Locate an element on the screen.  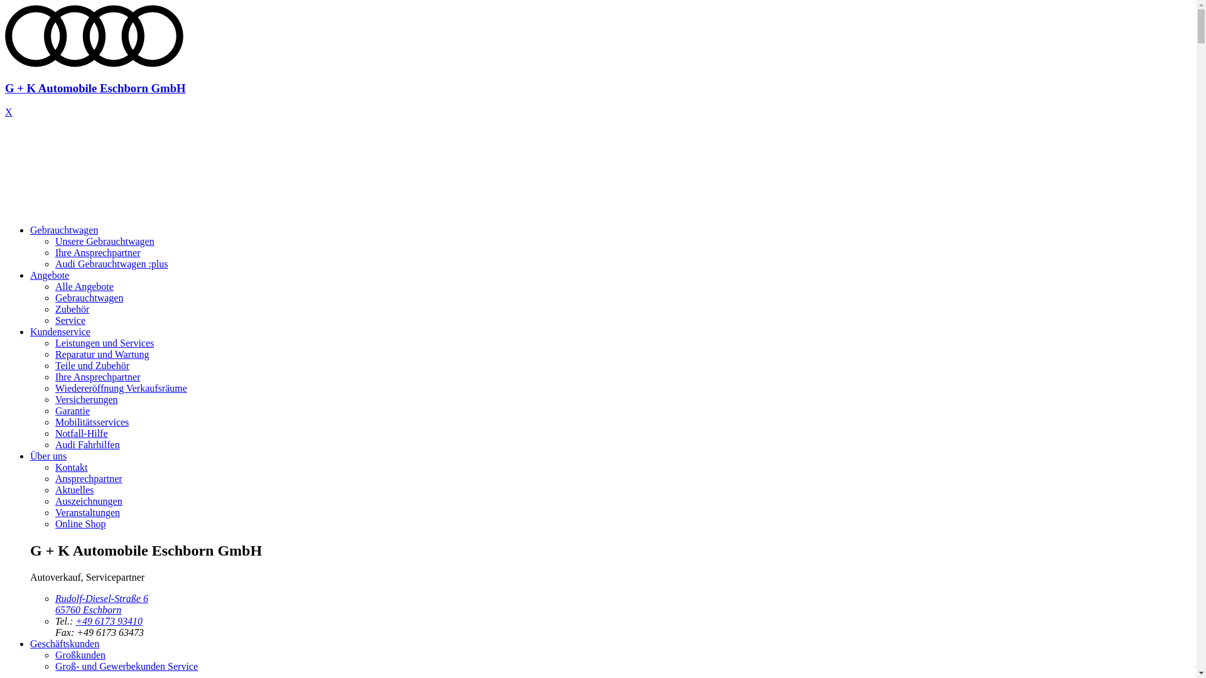
Angebote is located at coordinates (50, 275).